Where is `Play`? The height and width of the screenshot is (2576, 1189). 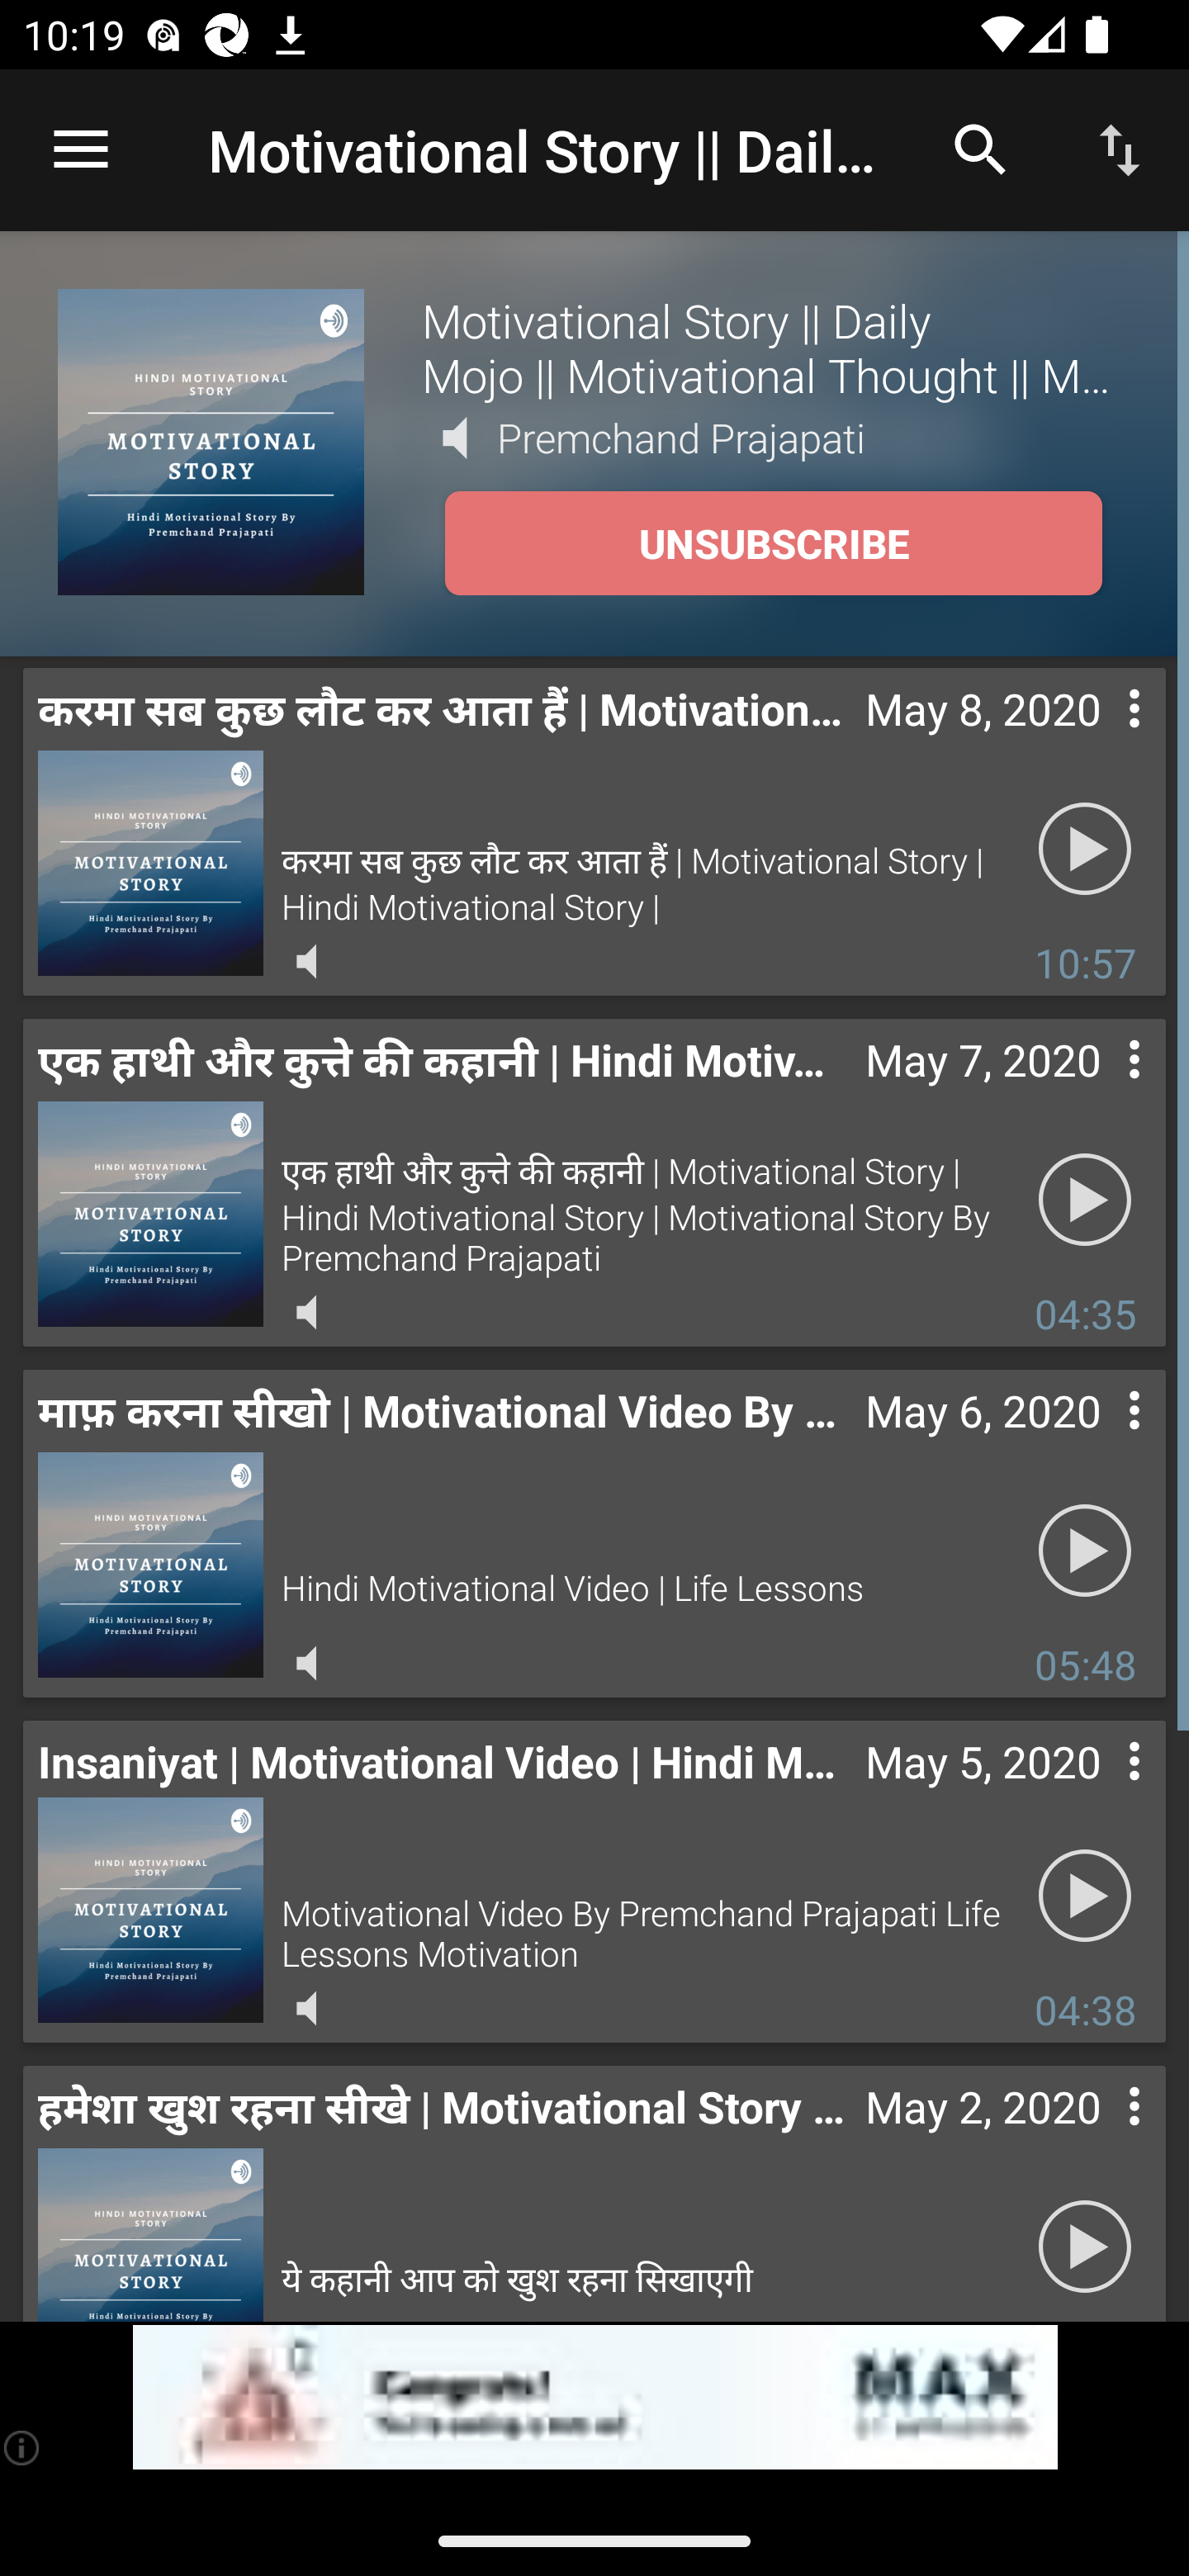 Play is located at coordinates (1085, 849).